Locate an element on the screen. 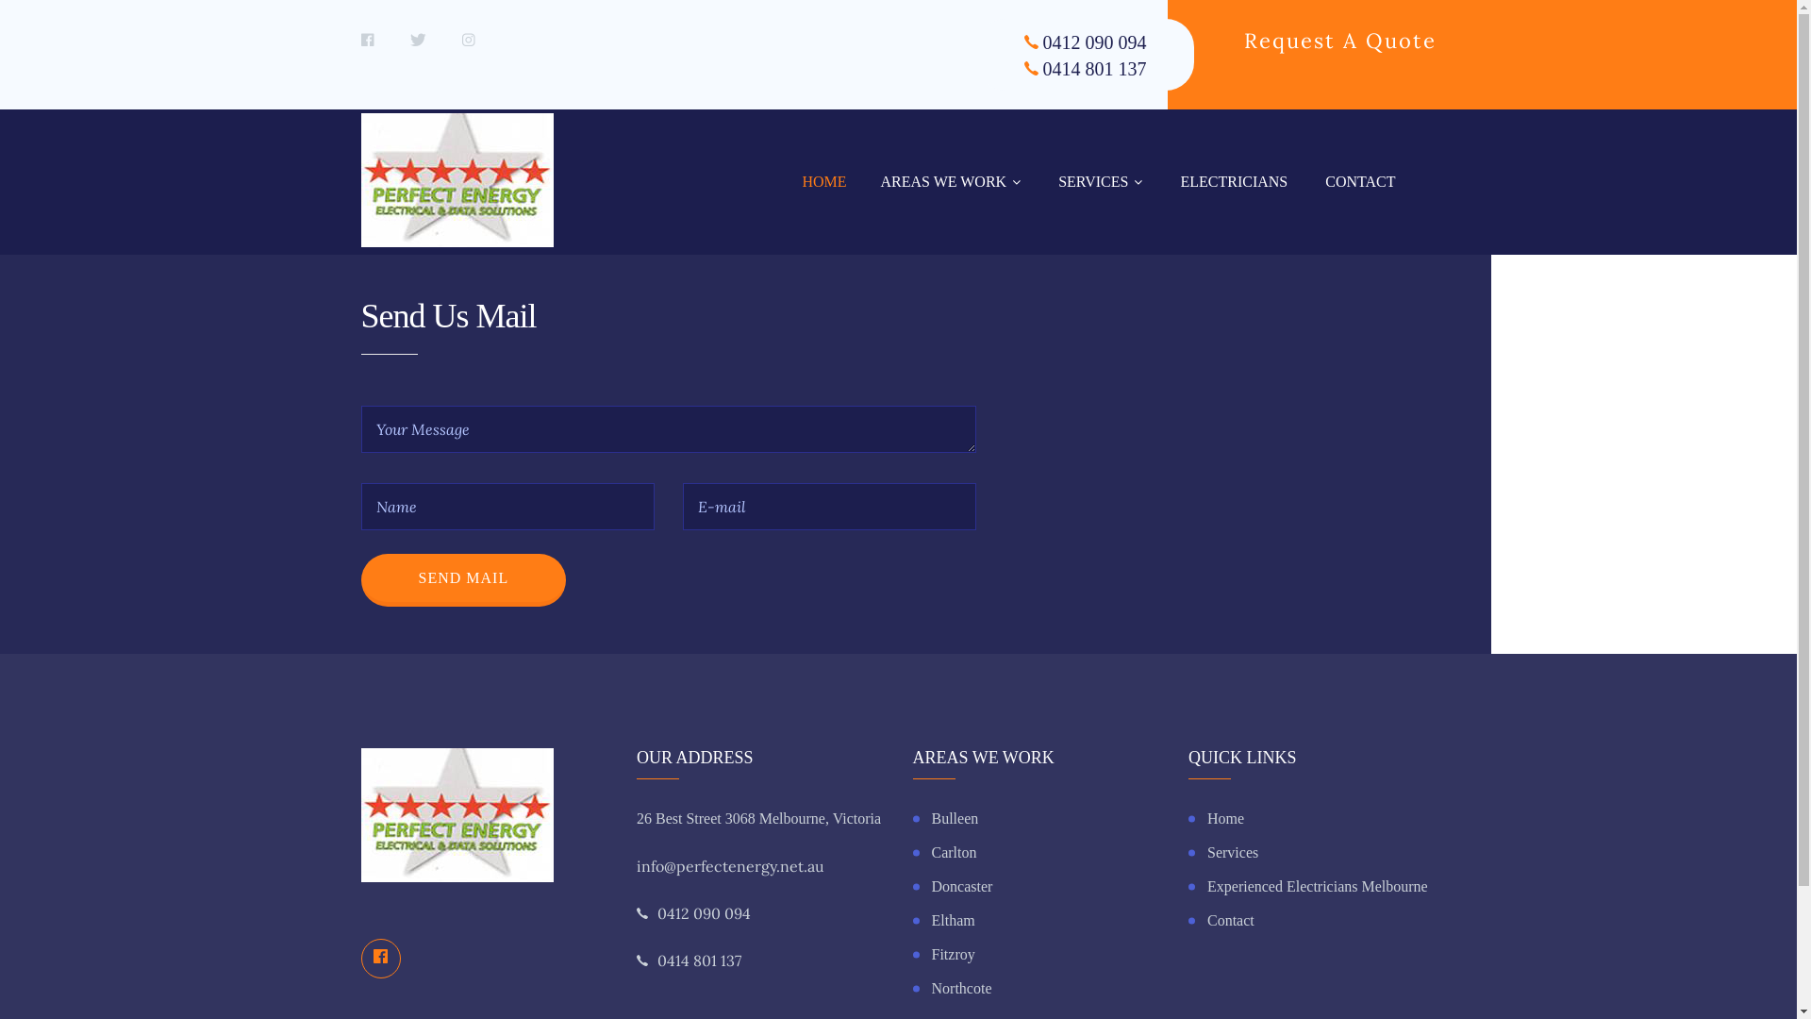 The width and height of the screenshot is (1811, 1019). 0412 090 094 is located at coordinates (704, 913).